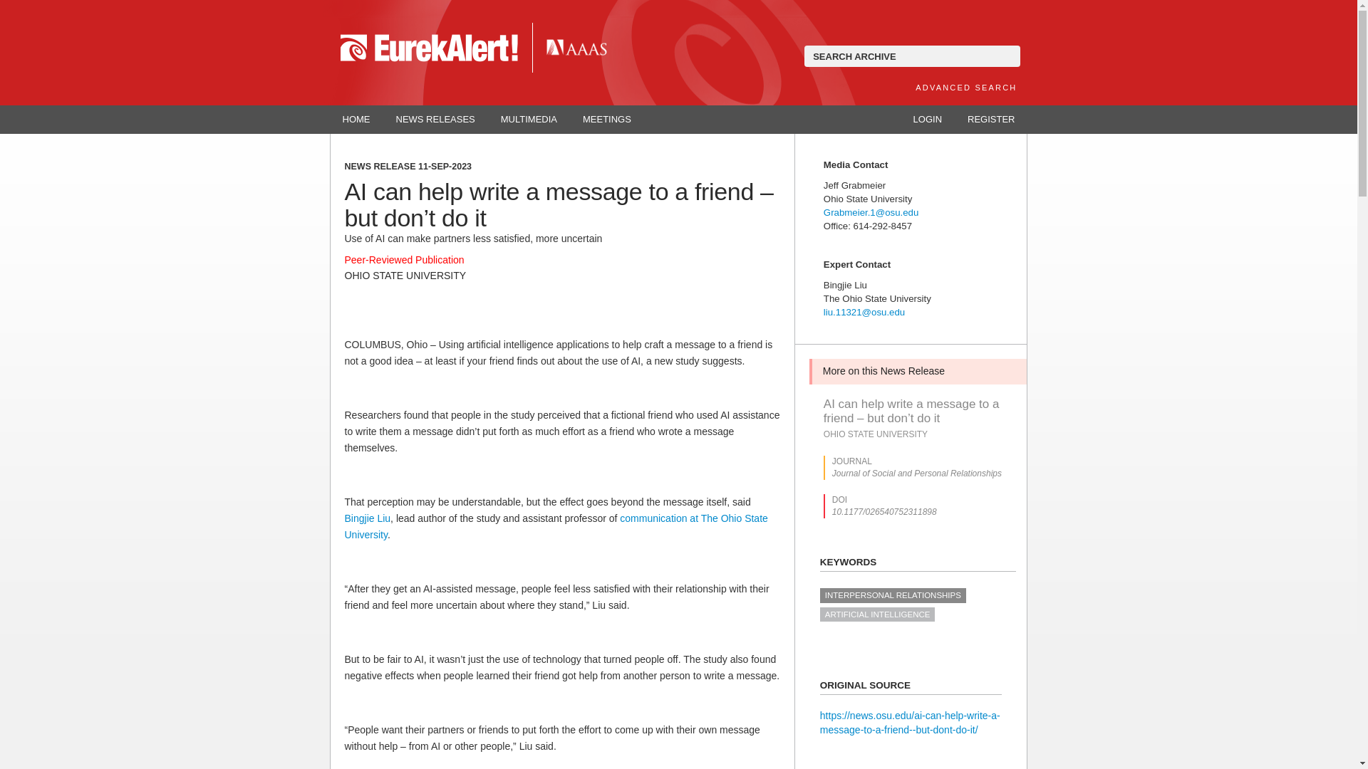  What do you see at coordinates (965, 87) in the screenshot?
I see `ADVANCED SEARCH` at bounding box center [965, 87].